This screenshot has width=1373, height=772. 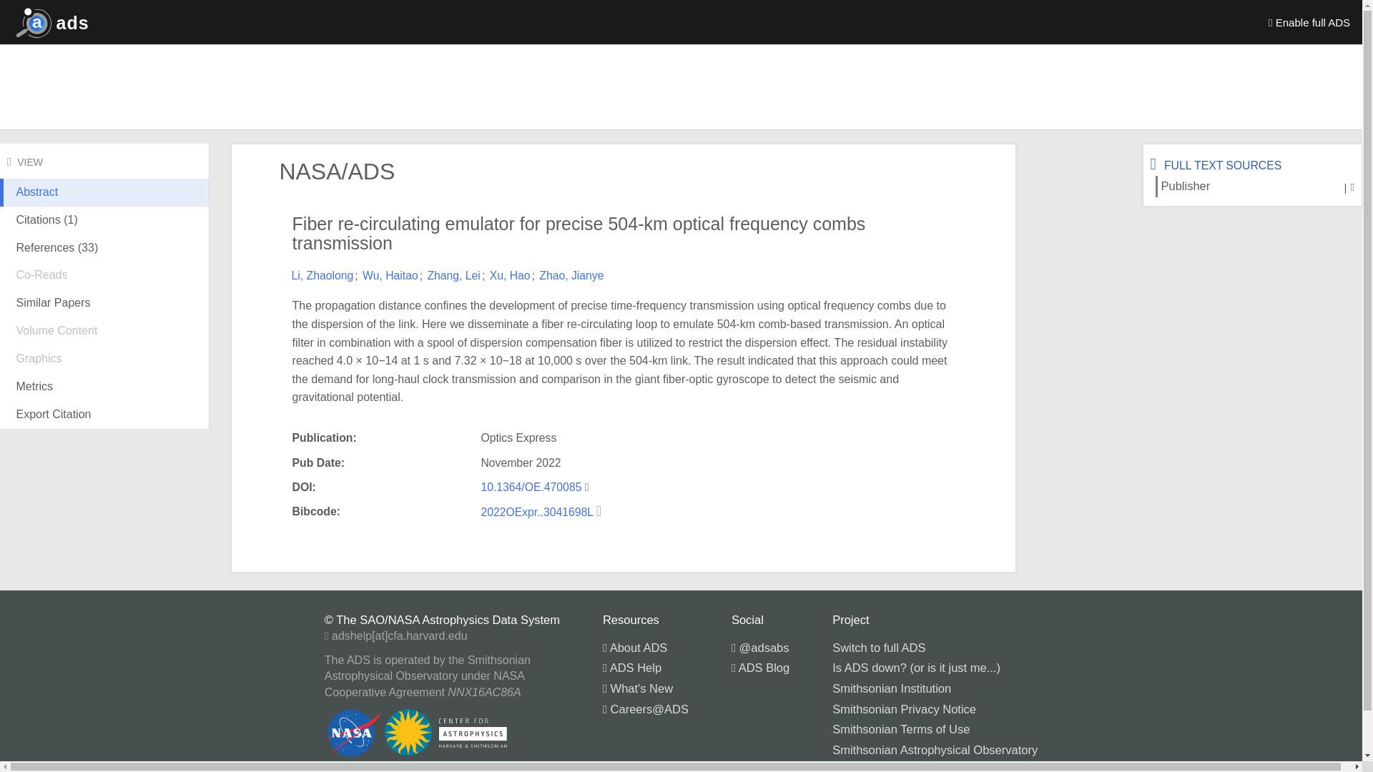 What do you see at coordinates (323, 275) in the screenshot?
I see `Li, Zhaolong` at bounding box center [323, 275].